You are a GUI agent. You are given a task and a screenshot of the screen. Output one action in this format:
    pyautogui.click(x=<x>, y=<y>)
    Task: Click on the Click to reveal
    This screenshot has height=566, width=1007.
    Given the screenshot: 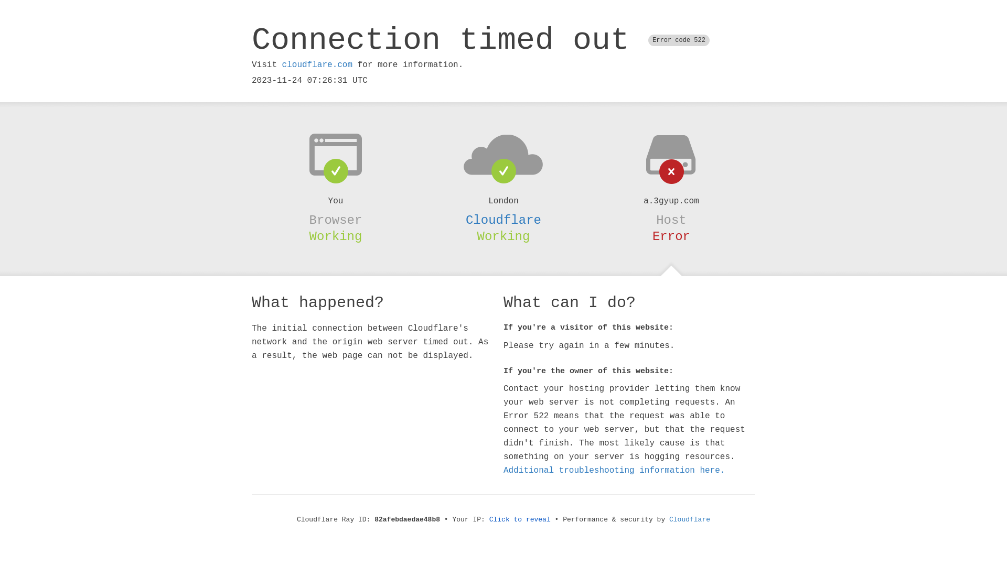 What is the action you would take?
    pyautogui.click(x=520, y=520)
    